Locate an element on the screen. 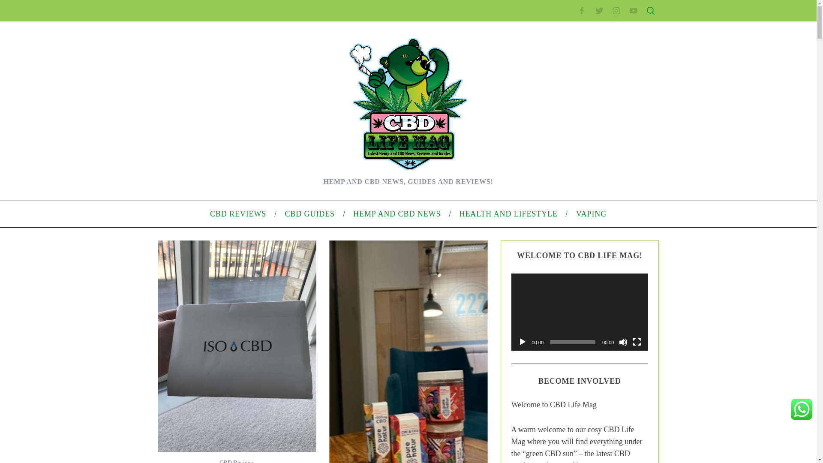 This screenshot has width=823, height=463. Search for: is located at coordinates (593, 27).